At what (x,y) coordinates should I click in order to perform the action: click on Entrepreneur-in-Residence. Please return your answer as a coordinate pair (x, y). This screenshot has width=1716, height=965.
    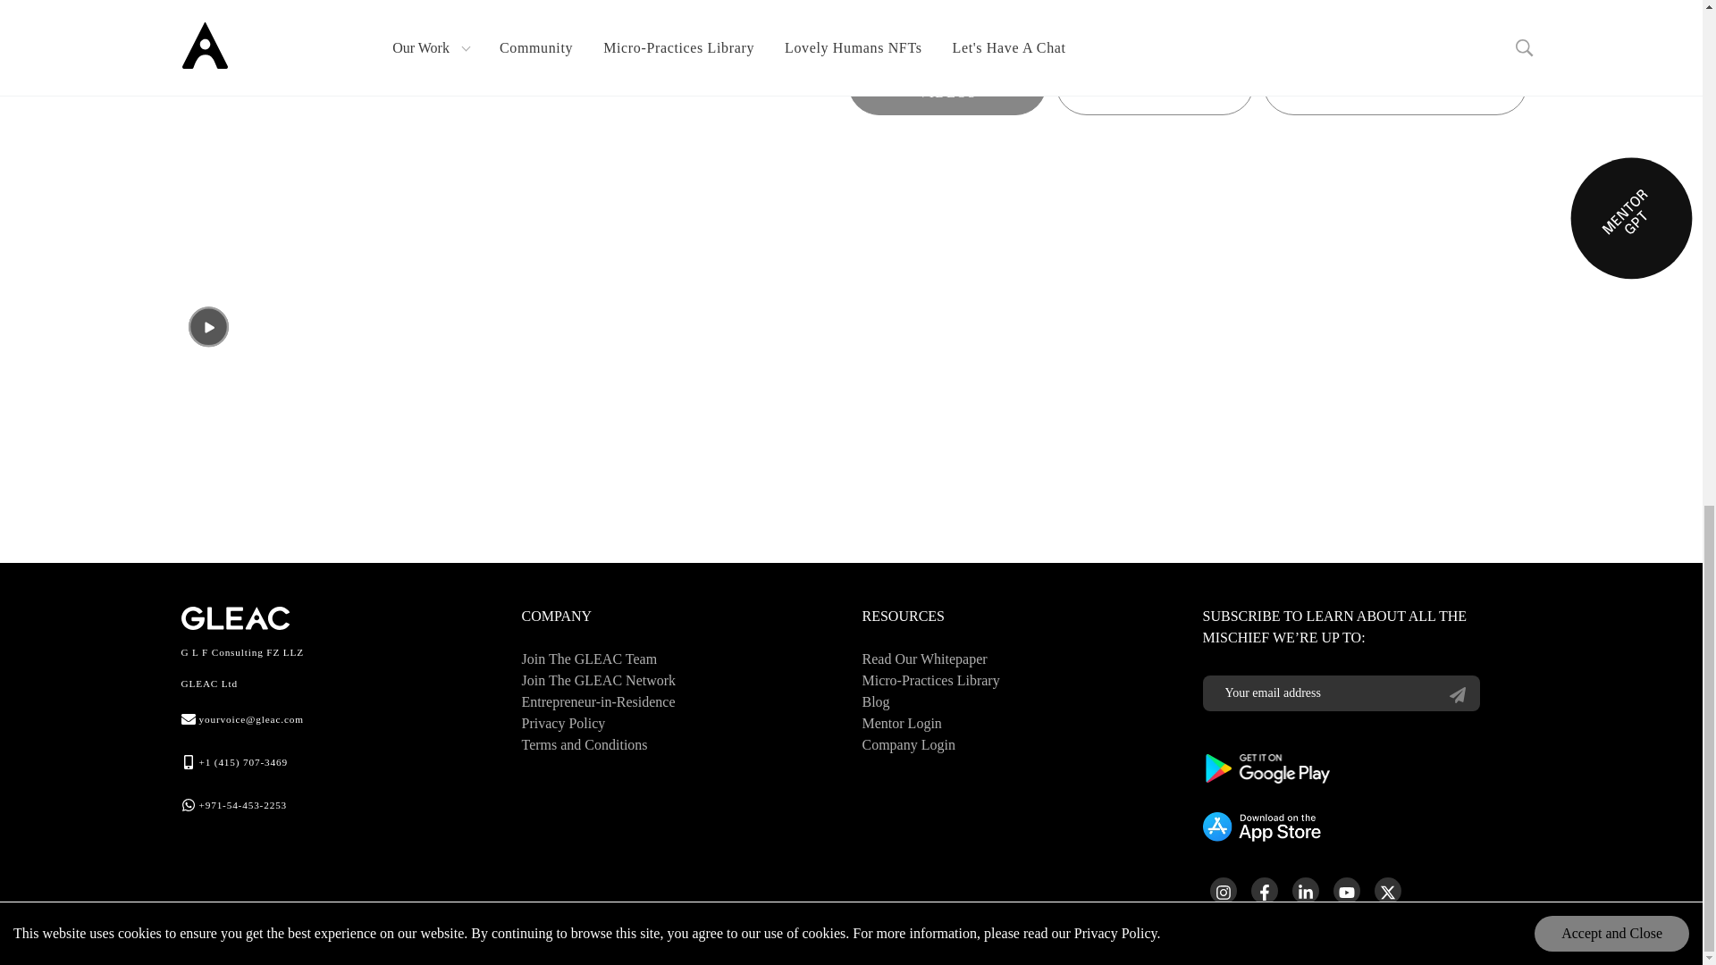
    Looking at the image, I should click on (599, 702).